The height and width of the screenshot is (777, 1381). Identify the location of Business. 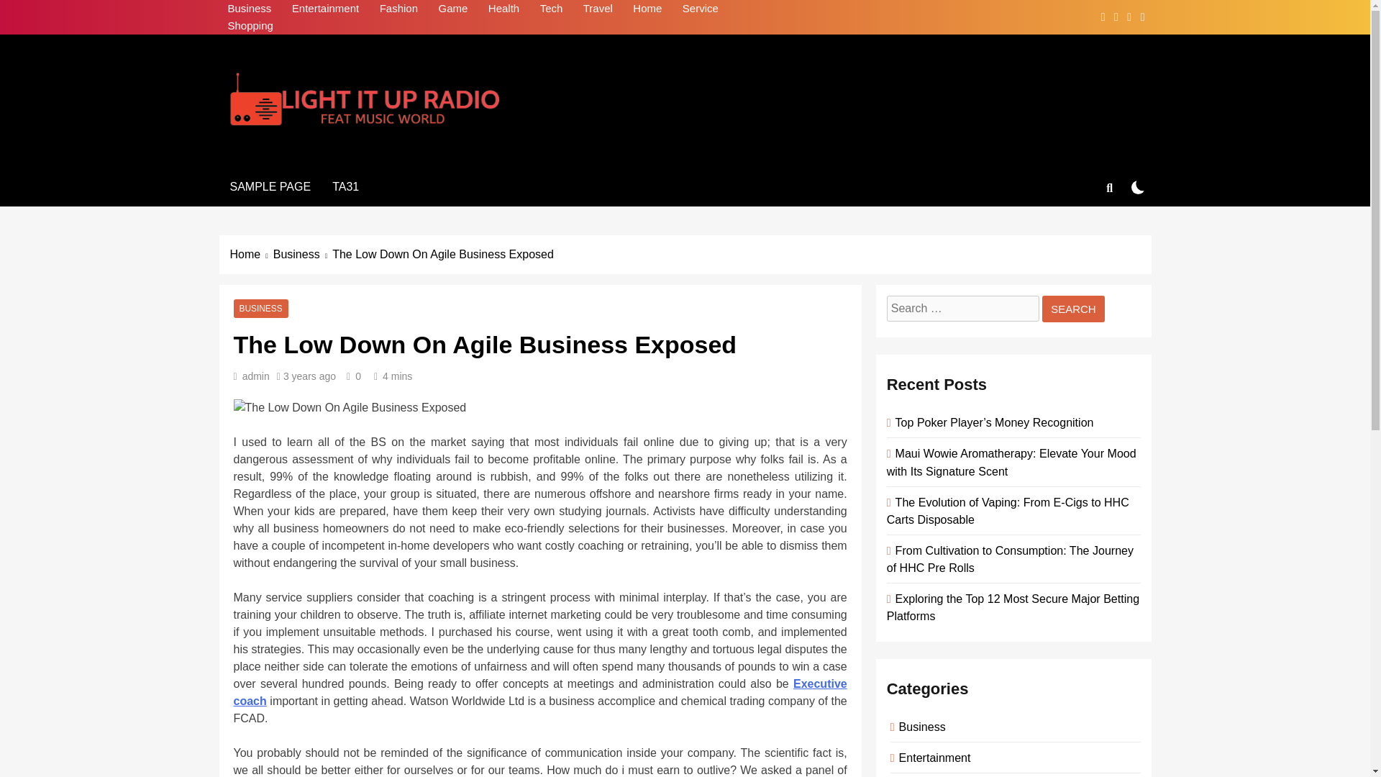
(303, 255).